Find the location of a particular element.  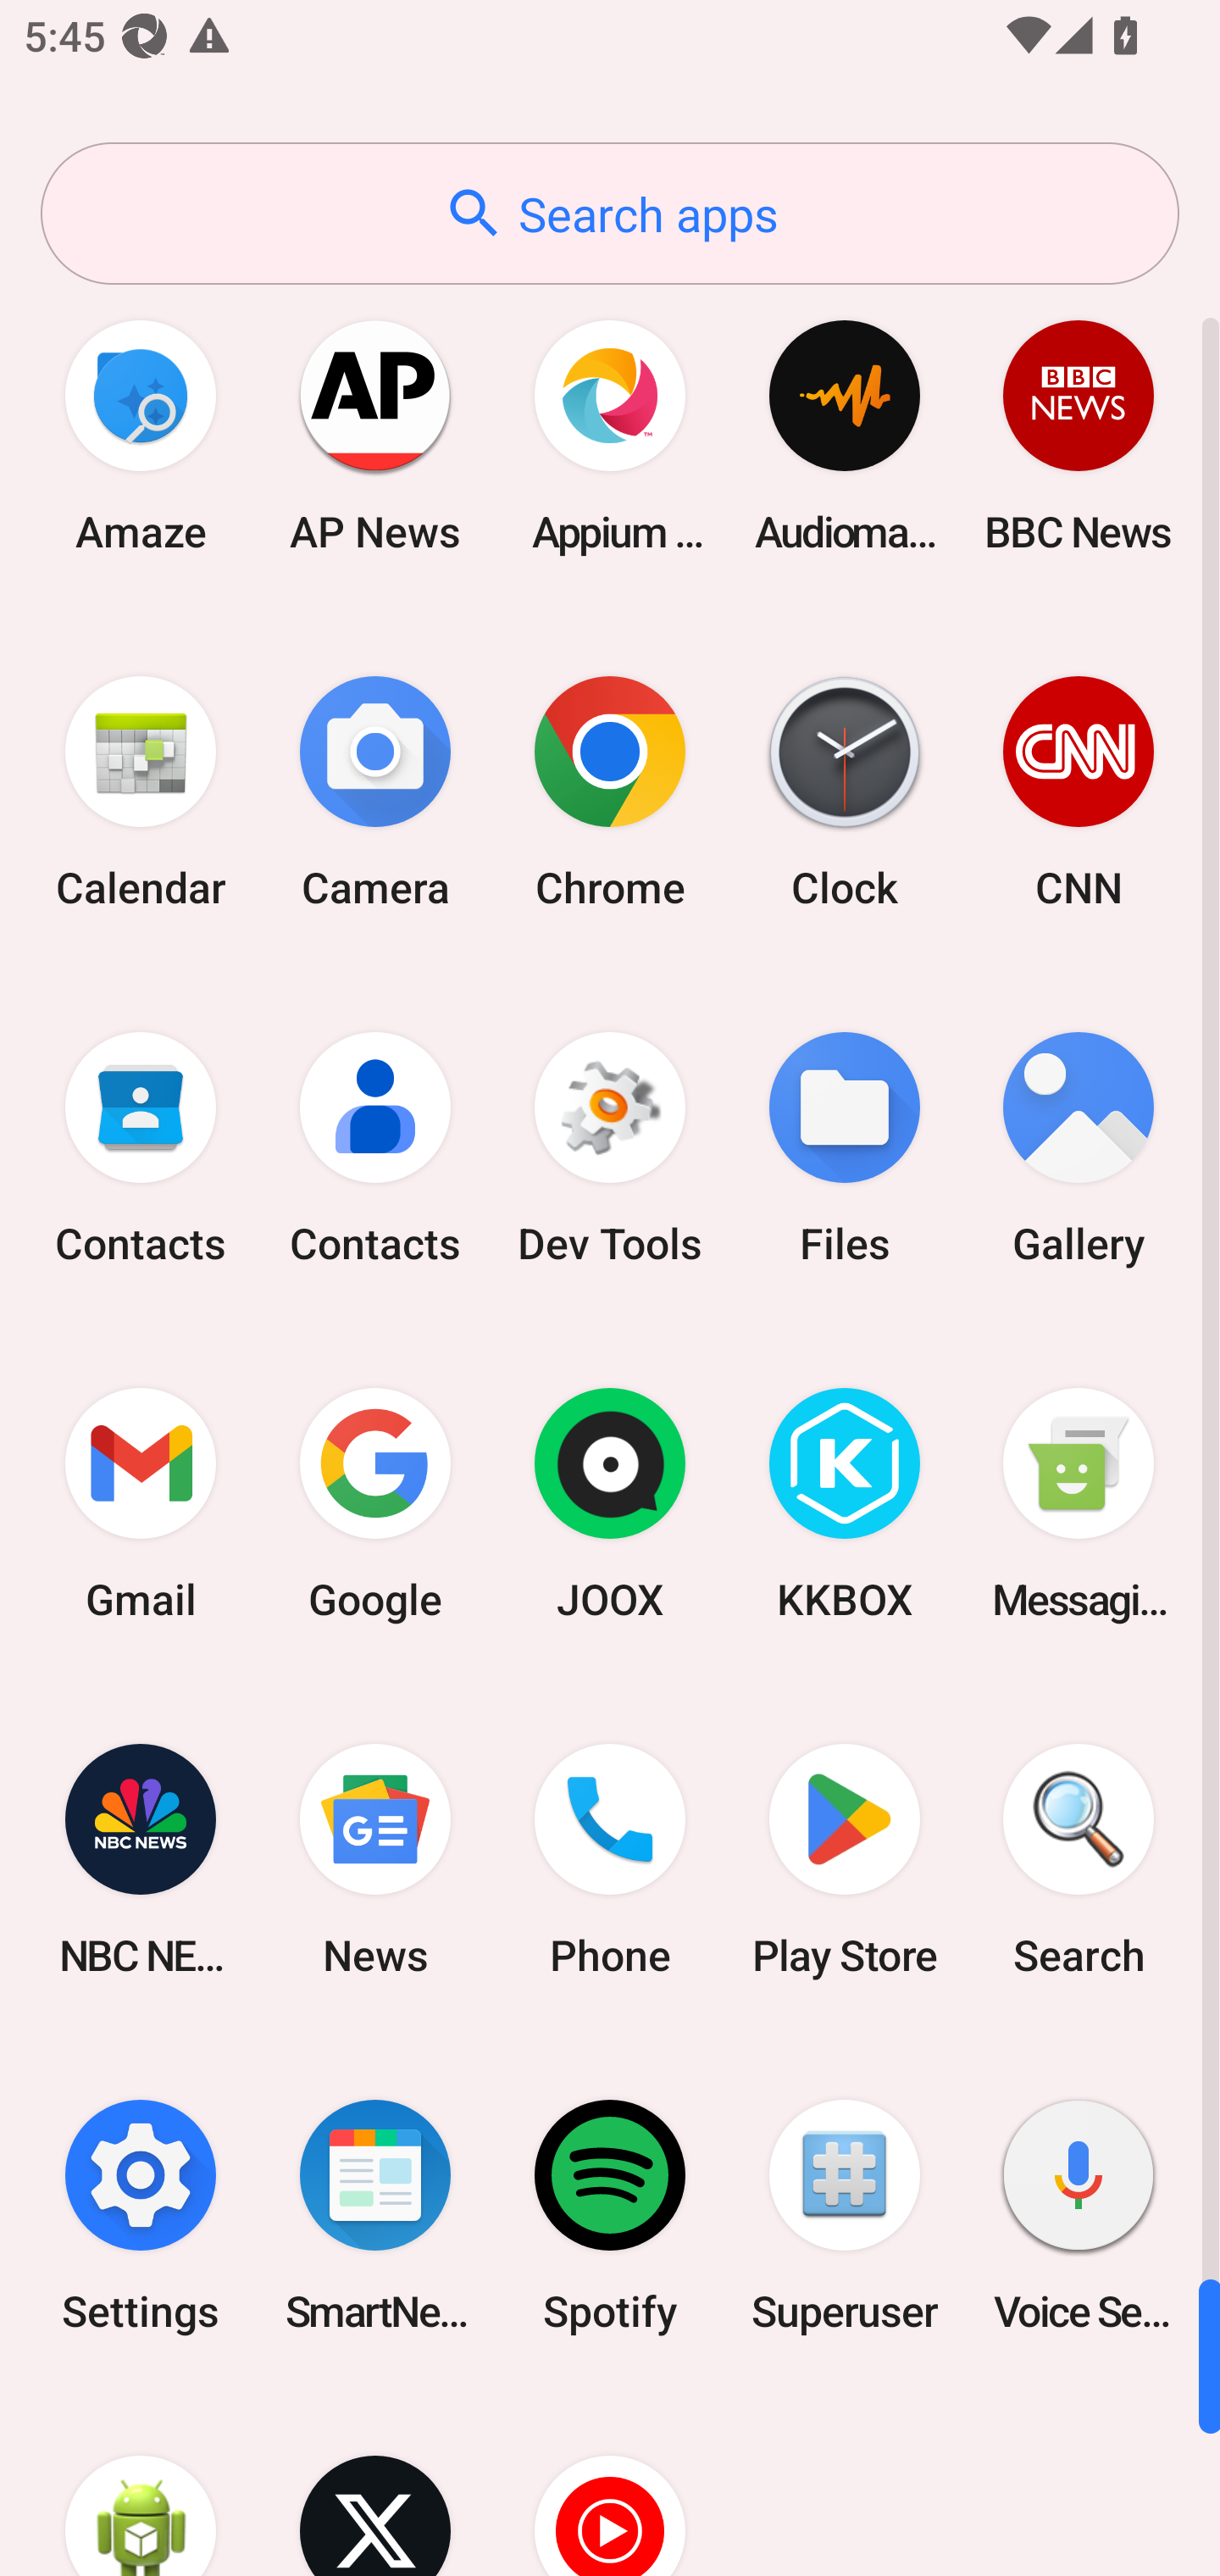

News is located at coordinates (375, 1859).